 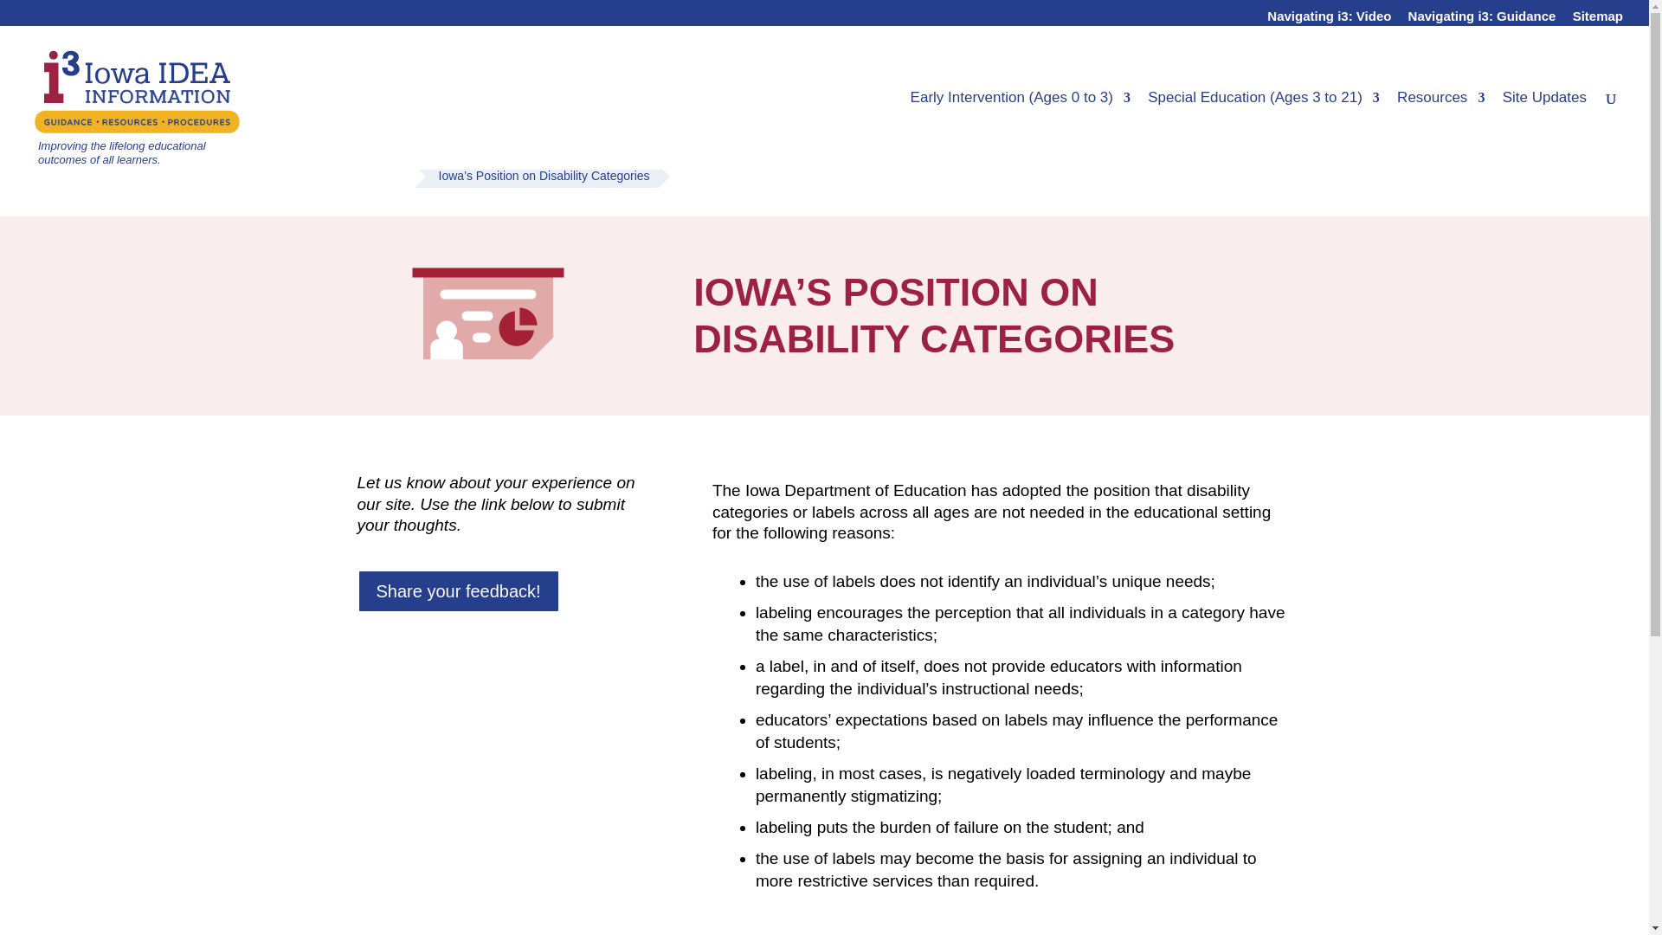 What do you see at coordinates (1329, 20) in the screenshot?
I see `Navigating i3: Video` at bounding box center [1329, 20].